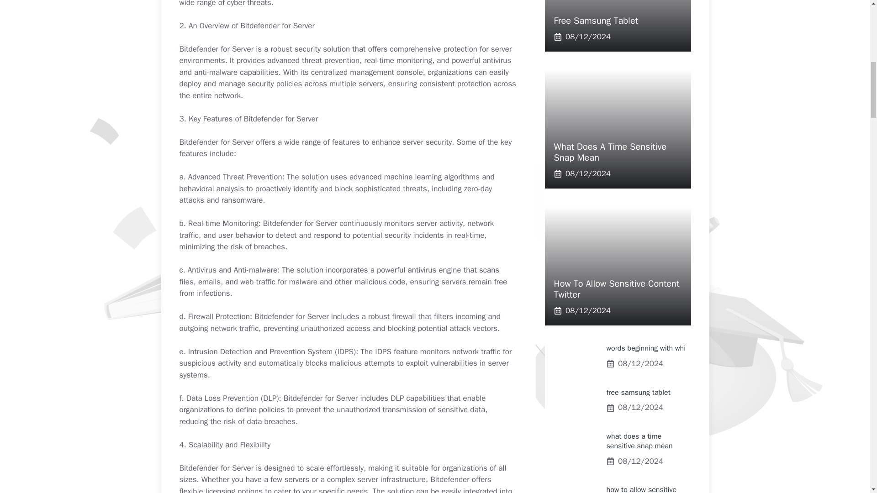 The height and width of the screenshot is (493, 877). Describe the element at coordinates (609, 152) in the screenshot. I see `What Does A Time Sensitive Snap Mean` at that location.